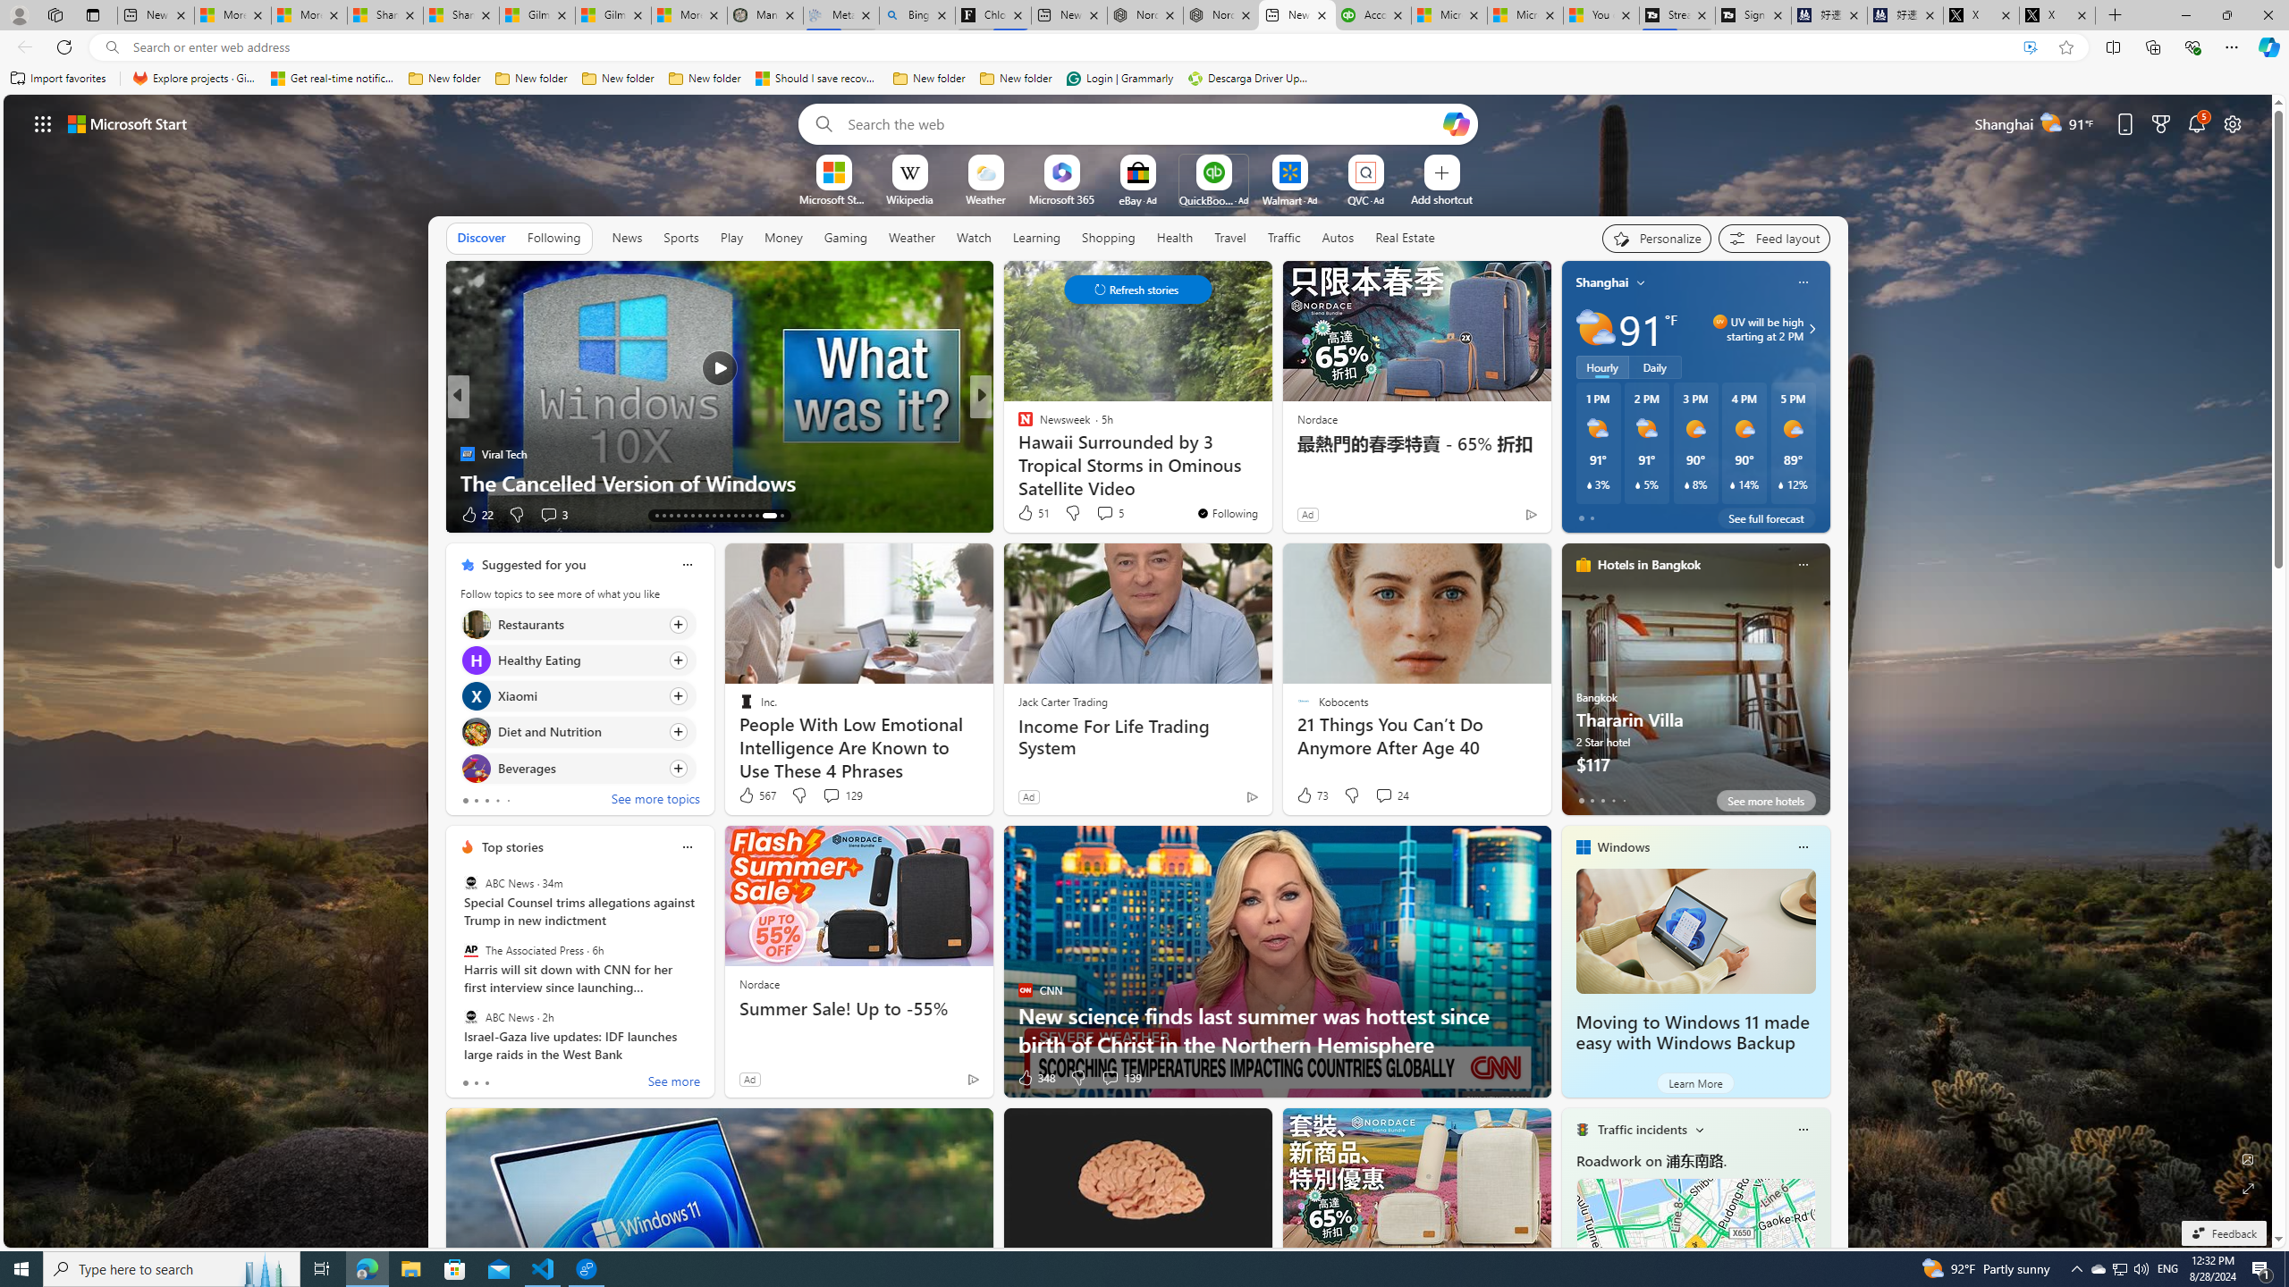 Image resolution: width=2289 pixels, height=1287 pixels. I want to click on 51 Like, so click(1033, 513).